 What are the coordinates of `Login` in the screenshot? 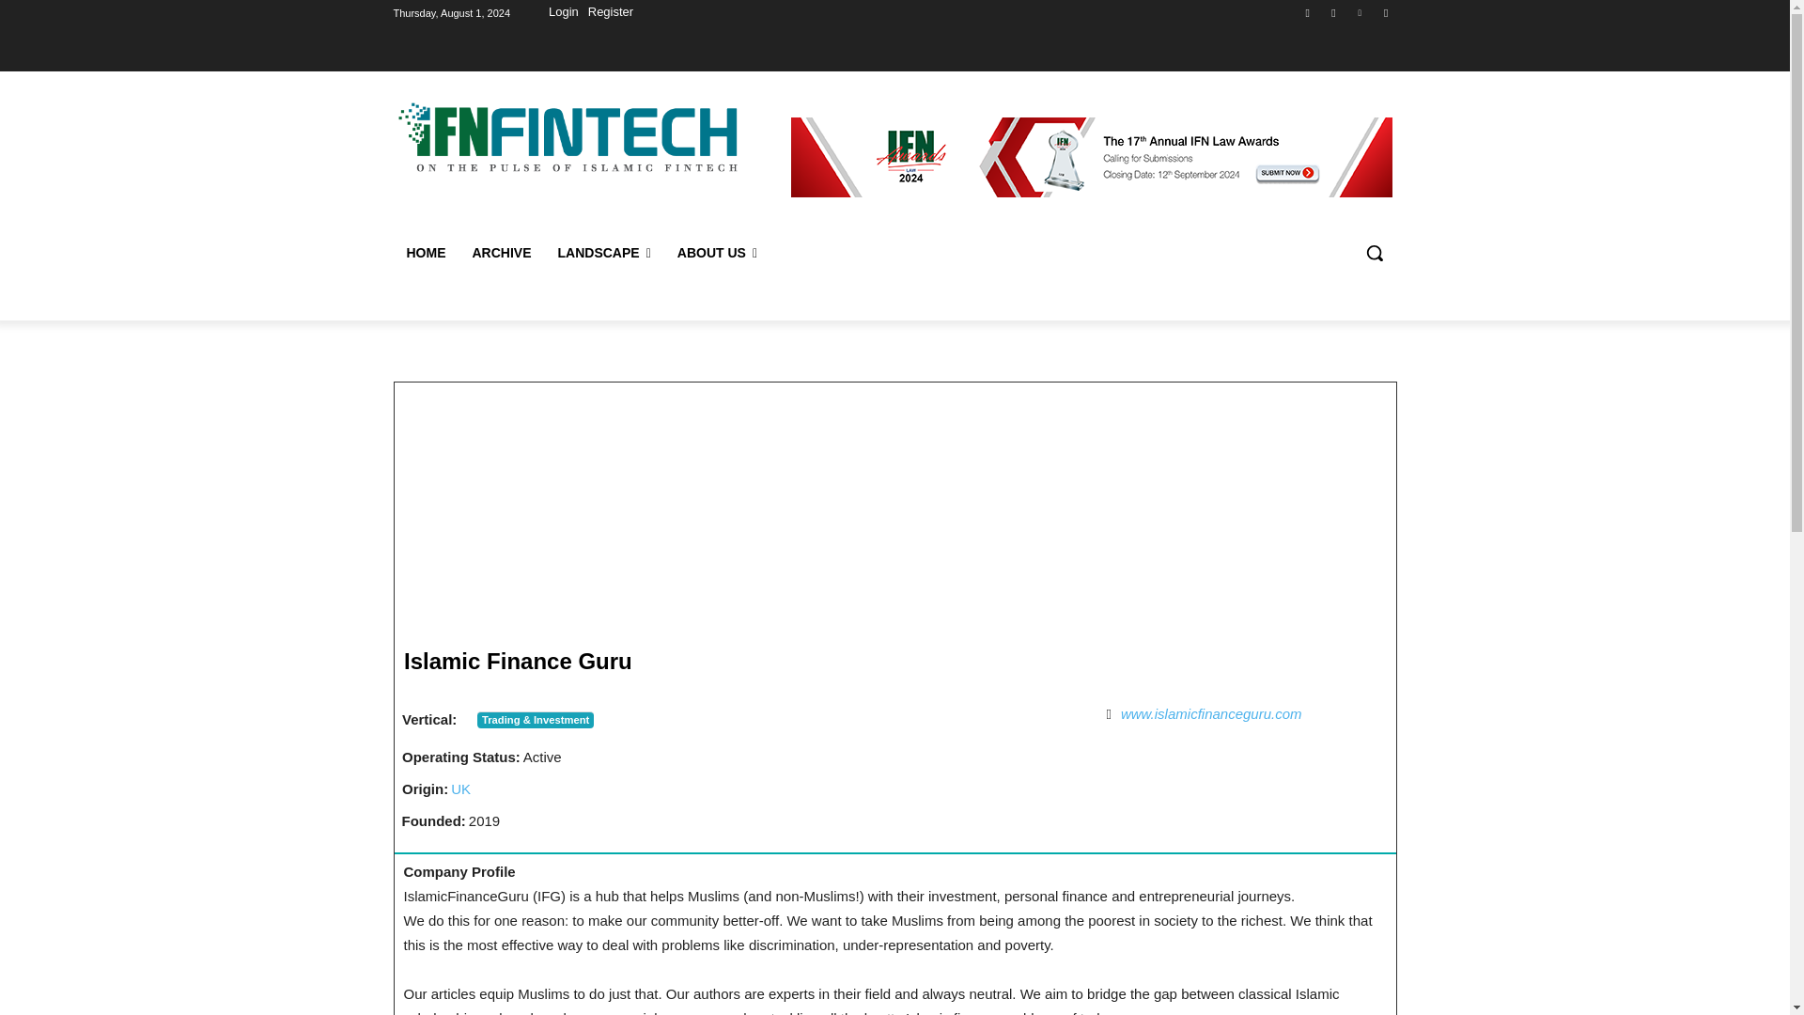 It's located at (564, 14).